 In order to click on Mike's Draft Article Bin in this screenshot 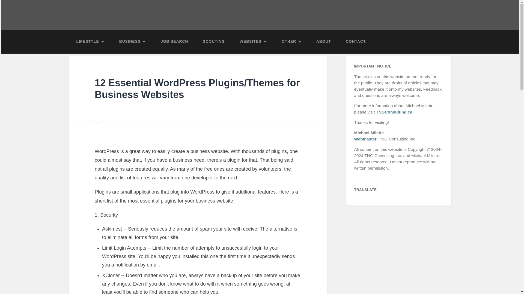, I will do `click(260, 9)`.